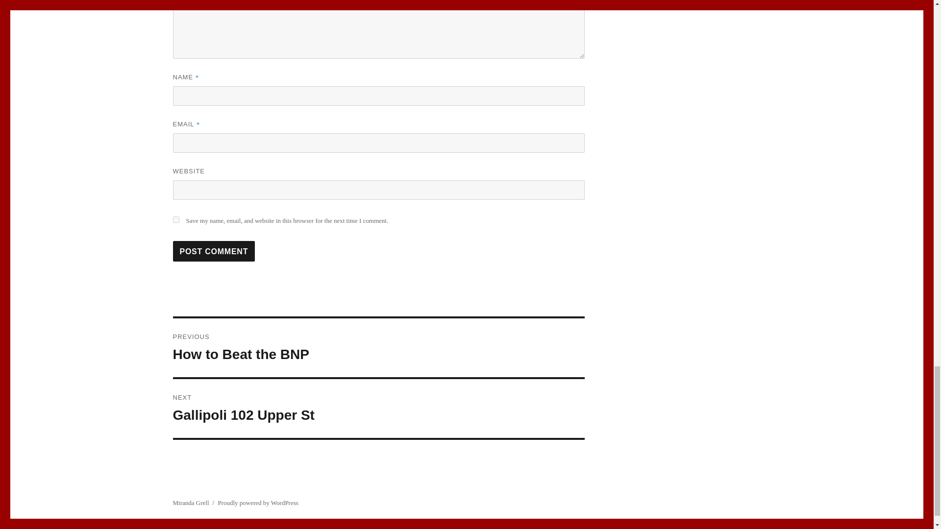 This screenshot has width=941, height=529. Describe the element at coordinates (214, 251) in the screenshot. I see `Post Comment` at that location.